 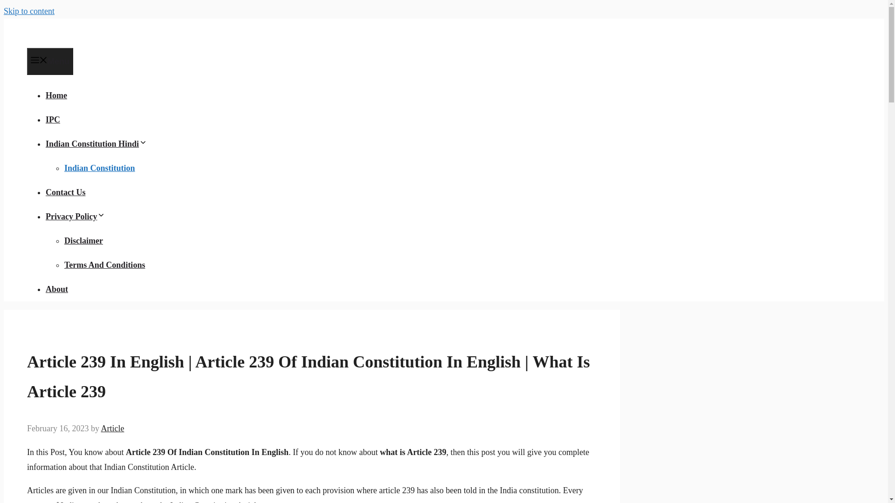 I want to click on View all posts by Article, so click(x=112, y=428).